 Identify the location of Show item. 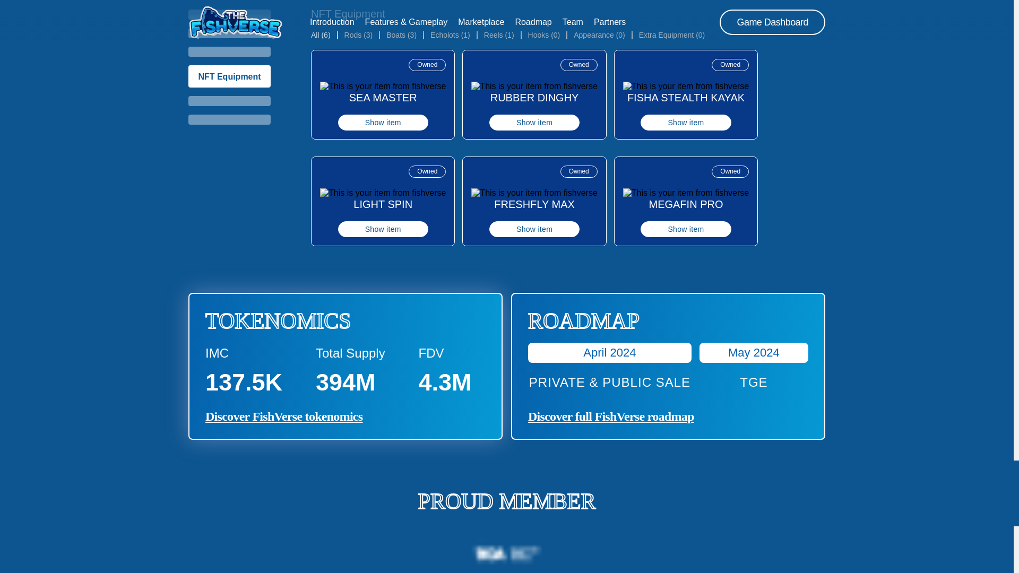
(686, 123).